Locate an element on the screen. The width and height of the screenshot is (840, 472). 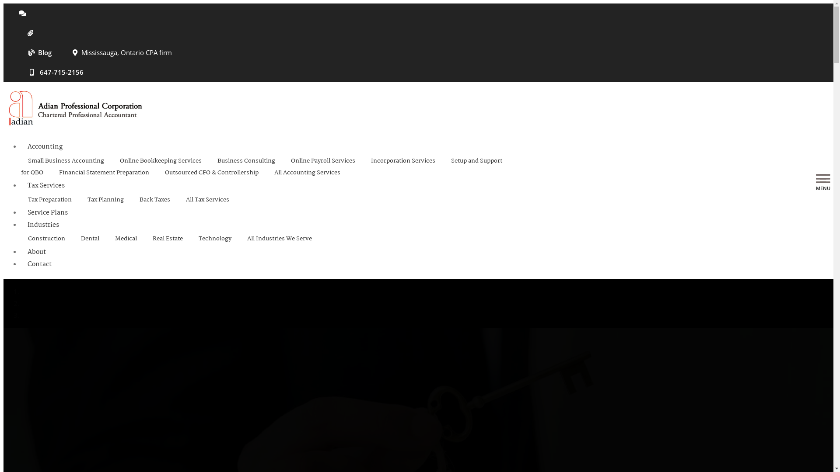
Service Plans is located at coordinates (48, 212).